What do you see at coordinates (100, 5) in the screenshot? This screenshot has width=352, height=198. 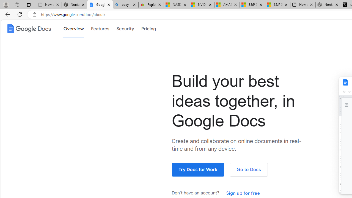 I see `Google Docs: Online Document Editor | Google Workspace` at bounding box center [100, 5].